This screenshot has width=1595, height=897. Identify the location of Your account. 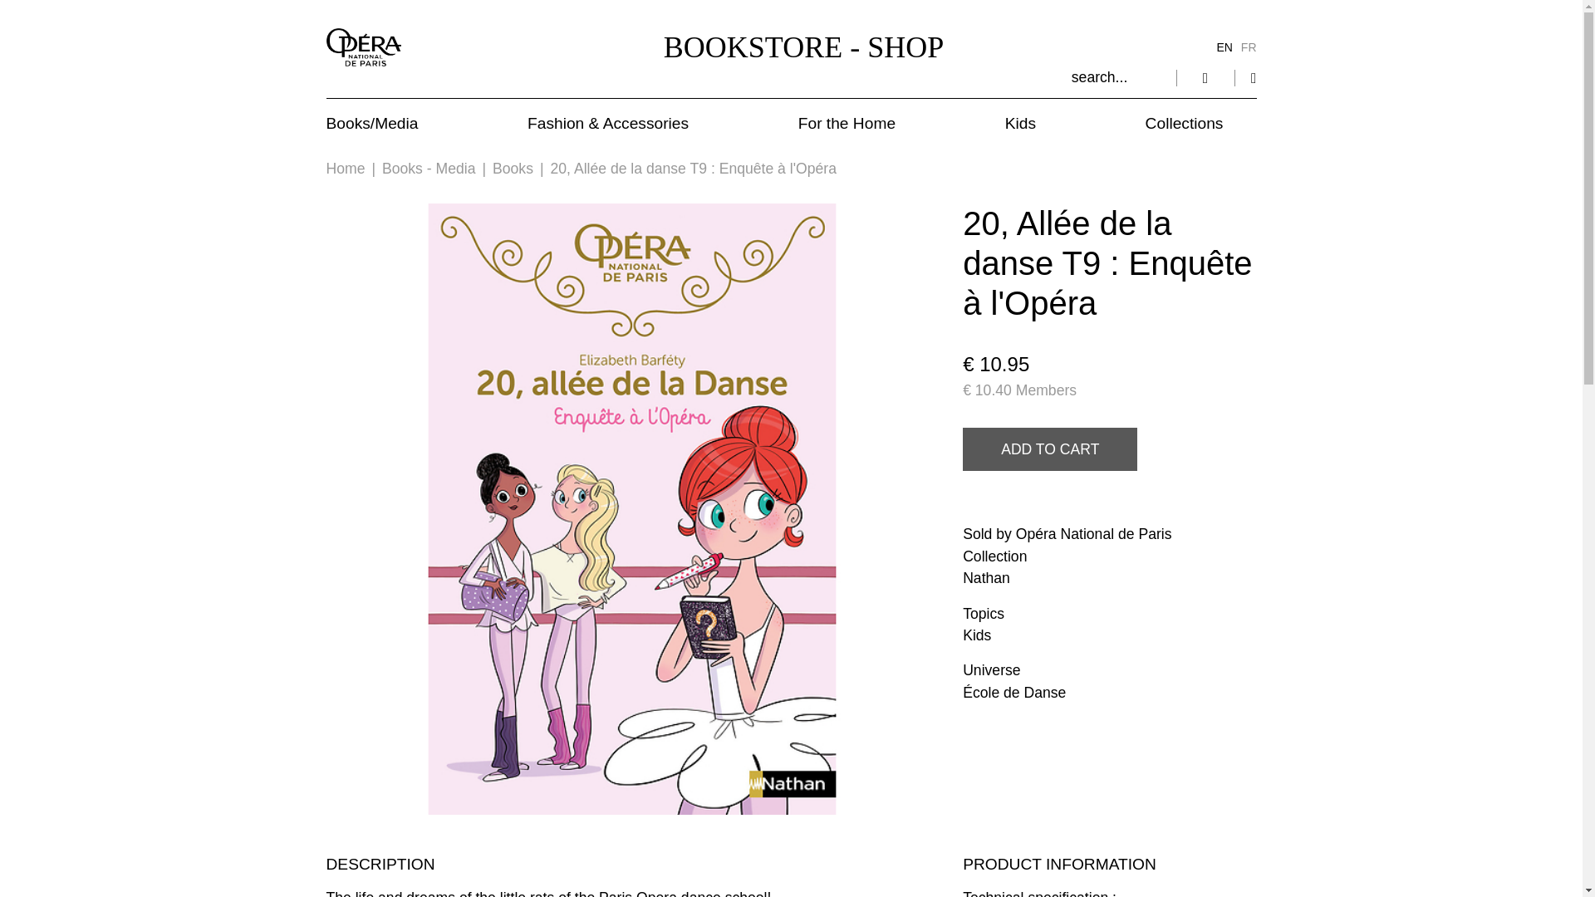
(1205, 76).